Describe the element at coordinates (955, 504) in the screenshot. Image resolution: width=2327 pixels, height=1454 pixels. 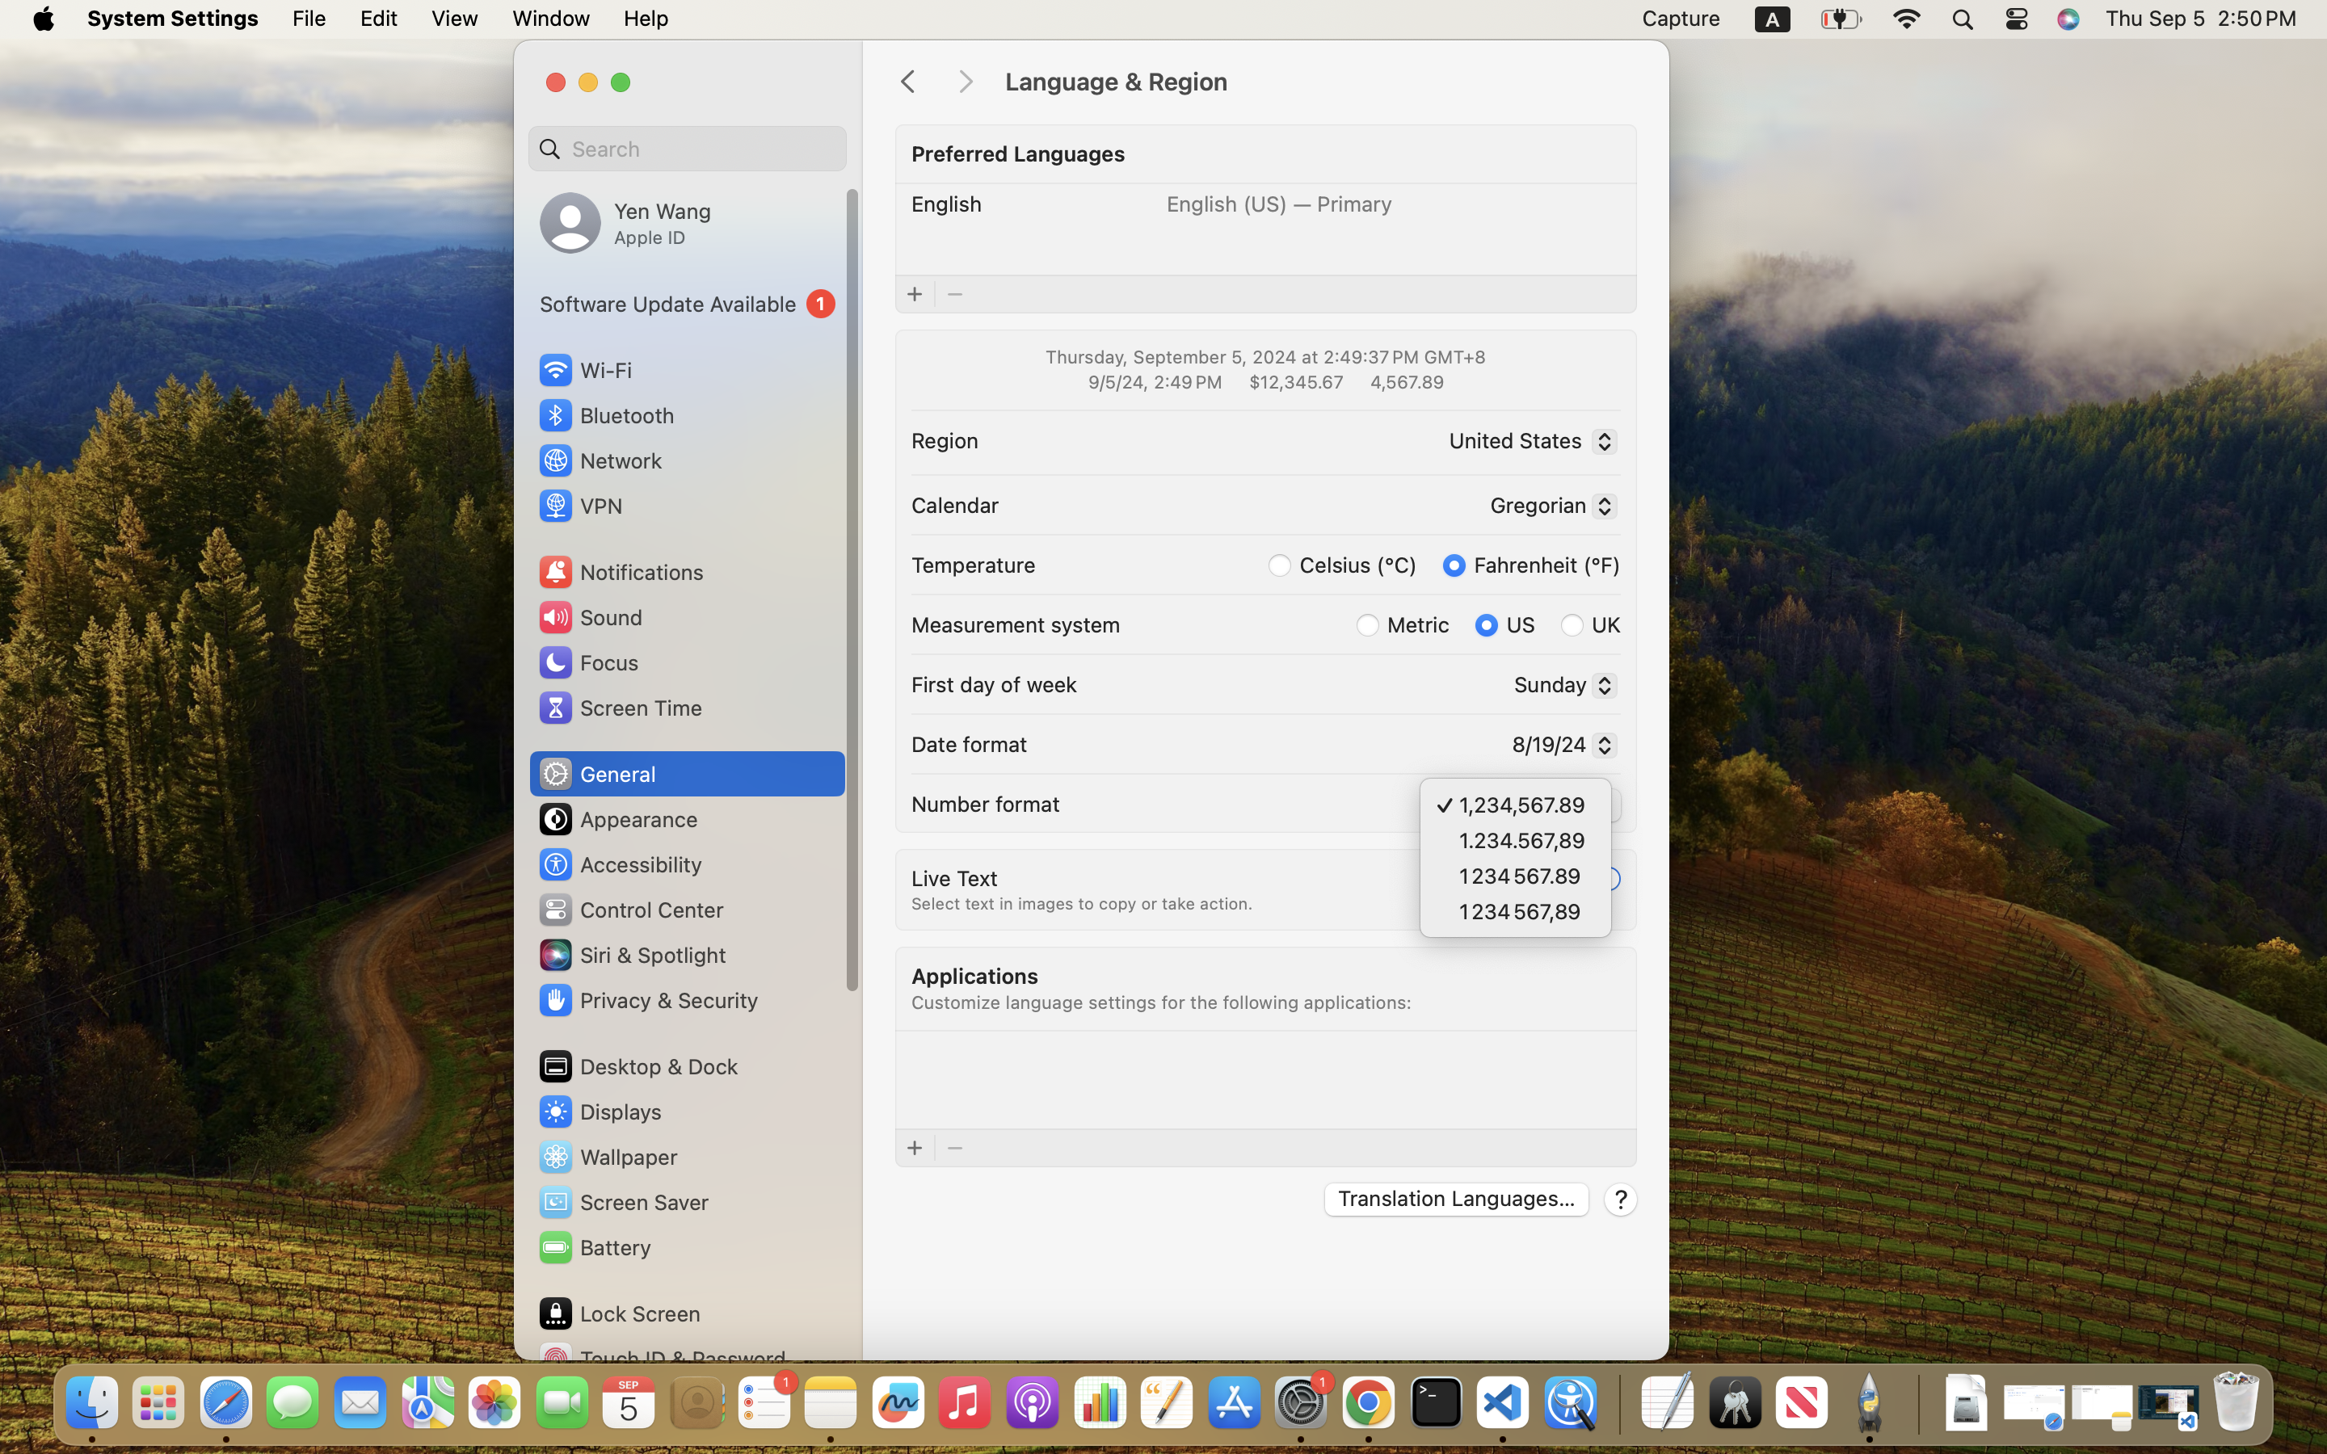
I see `Calendar` at that location.